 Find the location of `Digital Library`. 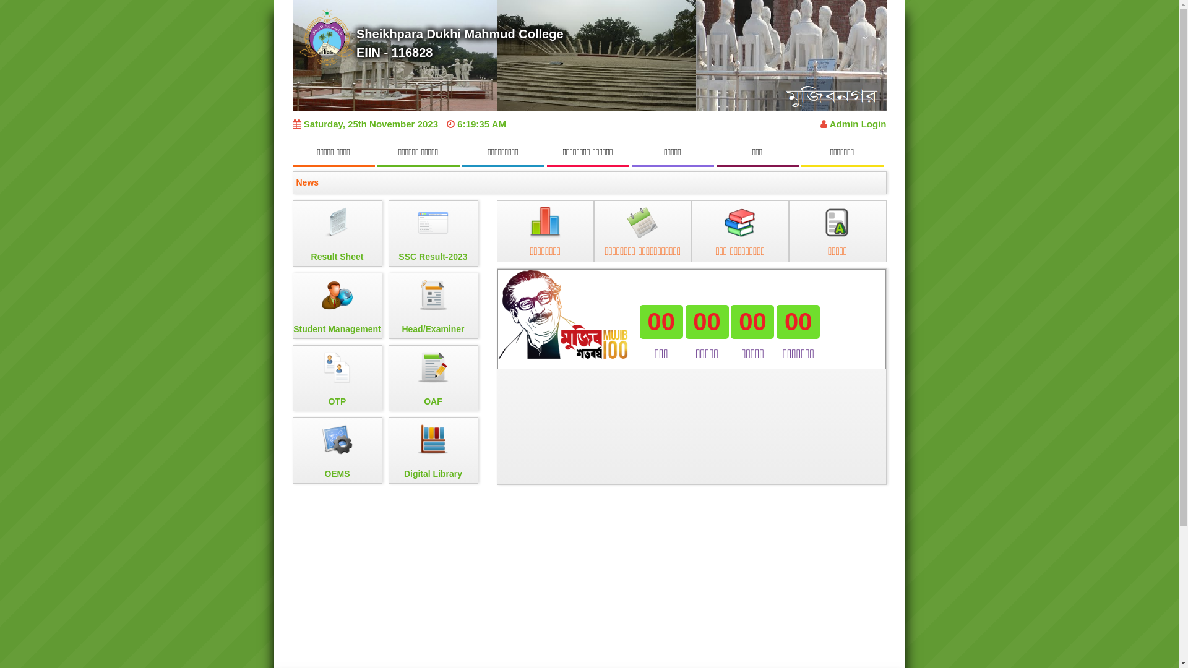

Digital Library is located at coordinates (433, 450).